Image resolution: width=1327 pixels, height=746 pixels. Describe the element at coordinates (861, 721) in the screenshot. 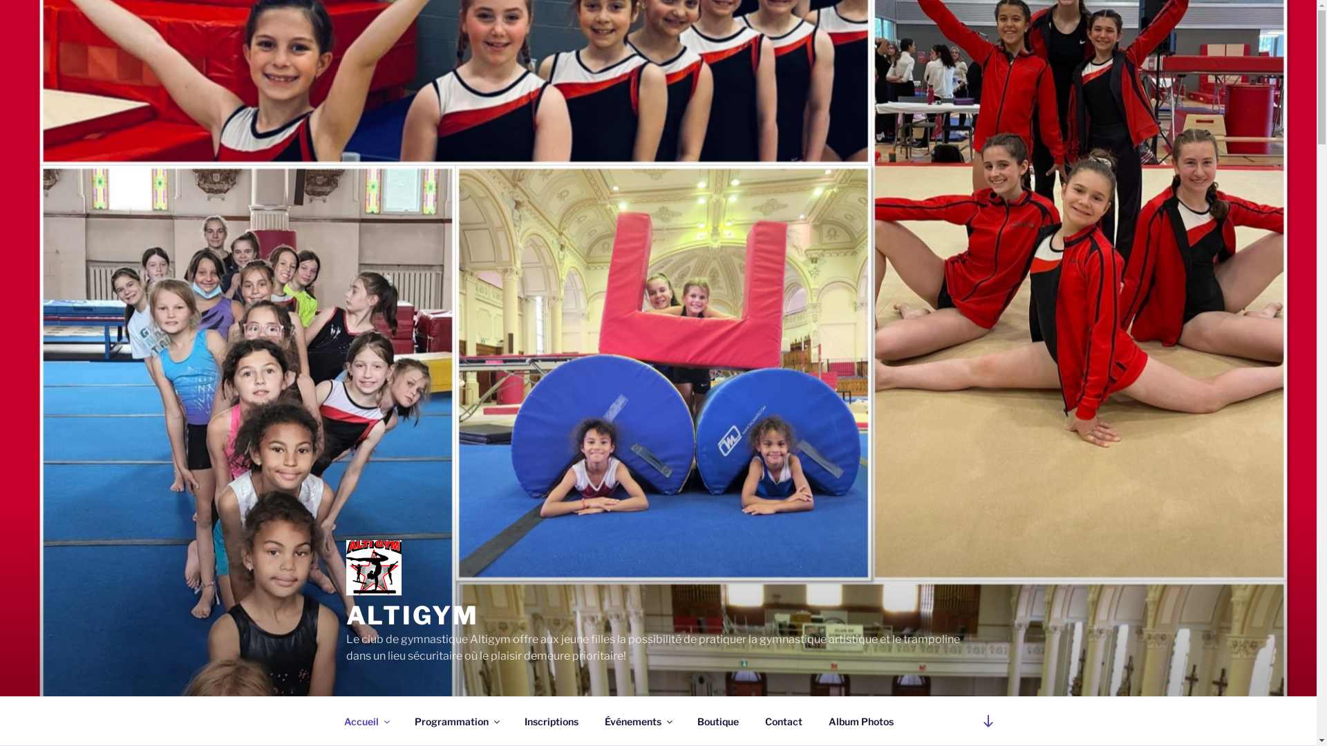

I see `Album Photos` at that location.